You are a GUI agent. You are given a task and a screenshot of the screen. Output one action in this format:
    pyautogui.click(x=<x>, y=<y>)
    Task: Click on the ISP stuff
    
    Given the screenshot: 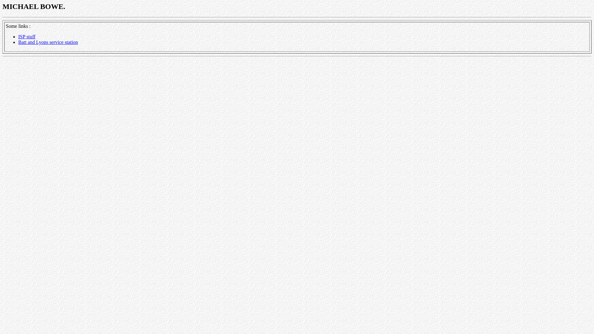 What is the action you would take?
    pyautogui.click(x=27, y=36)
    